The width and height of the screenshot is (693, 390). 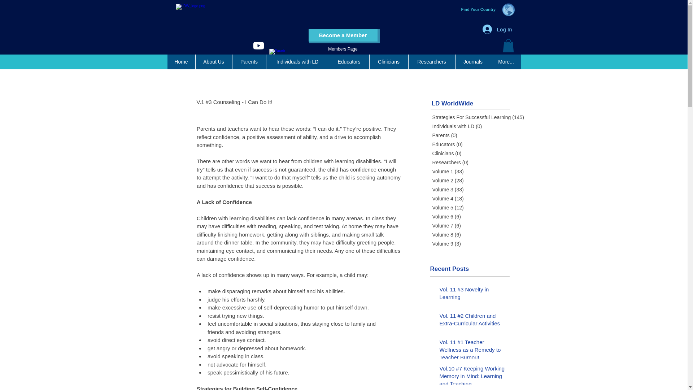 I want to click on Become a Member, so click(x=343, y=35).